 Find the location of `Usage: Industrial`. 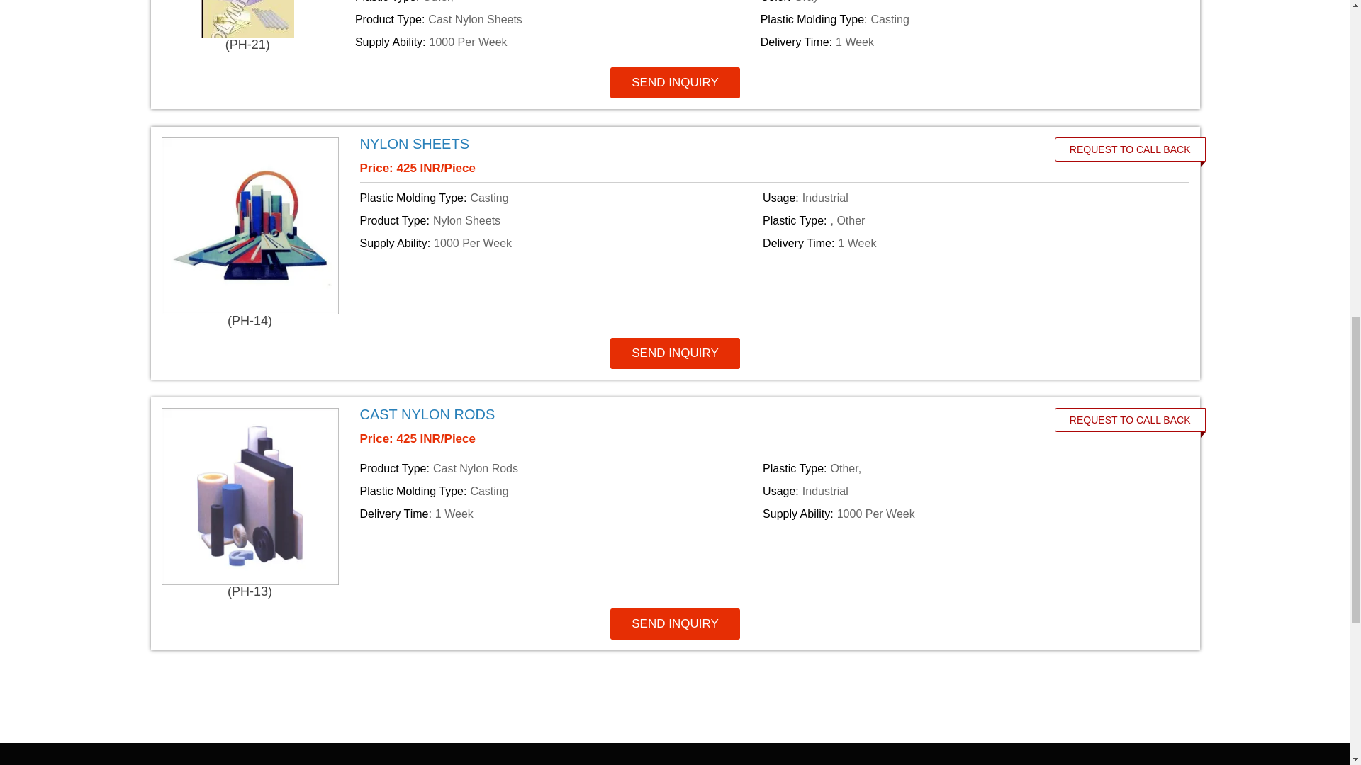

Usage: Industrial is located at coordinates (961, 198).